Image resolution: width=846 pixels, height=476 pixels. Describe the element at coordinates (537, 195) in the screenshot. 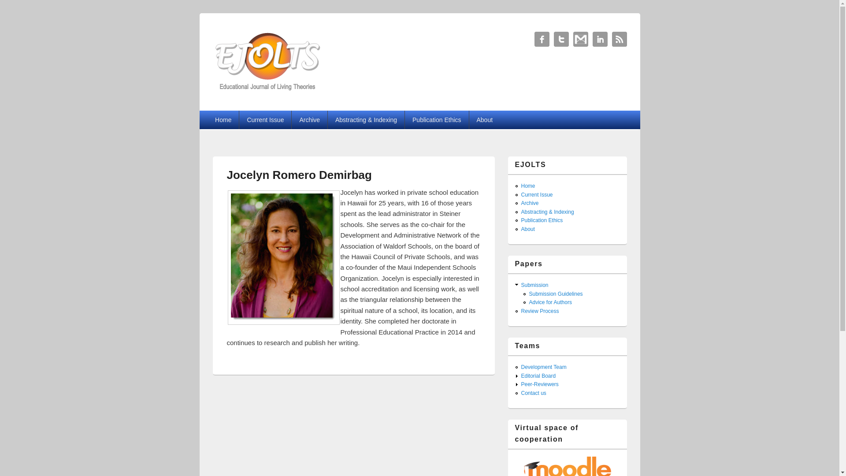

I see `Current Issue` at that location.